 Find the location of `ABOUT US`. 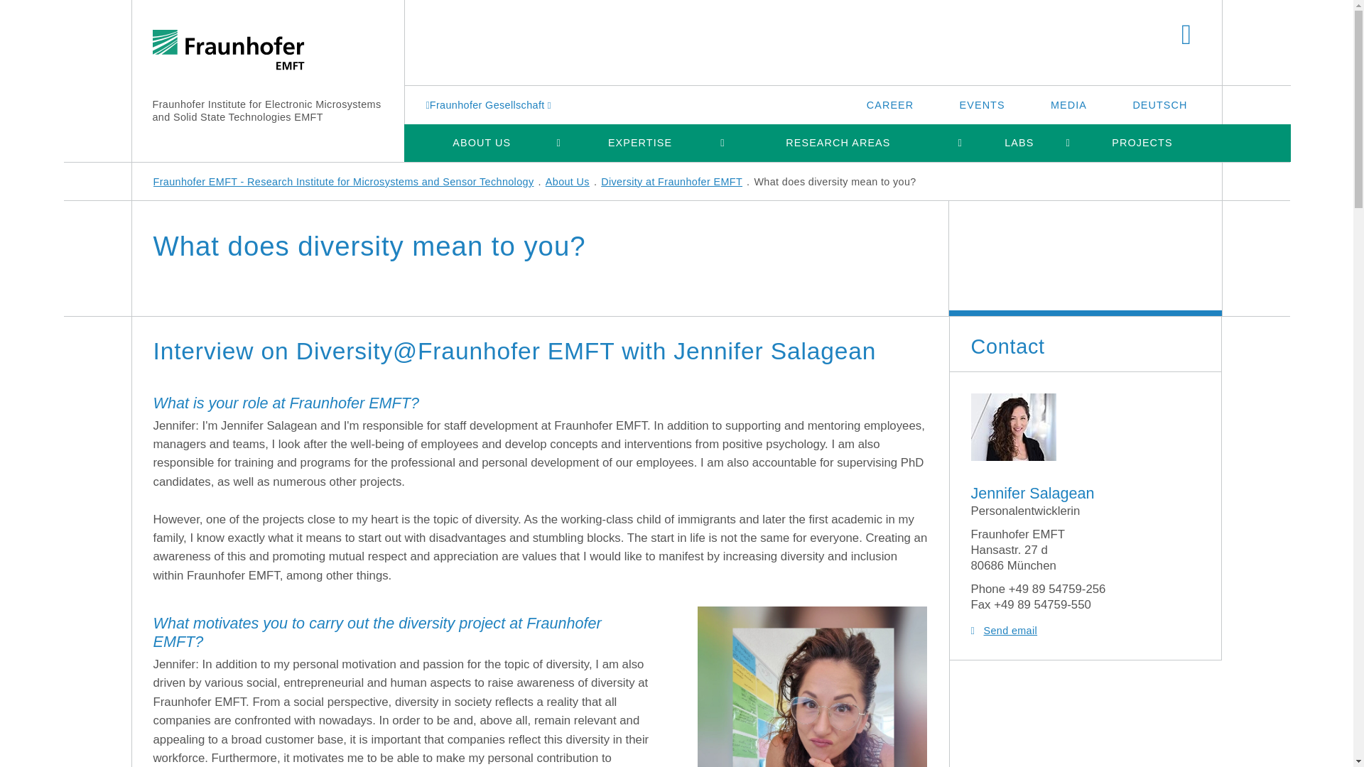

ABOUT US is located at coordinates (481, 142).